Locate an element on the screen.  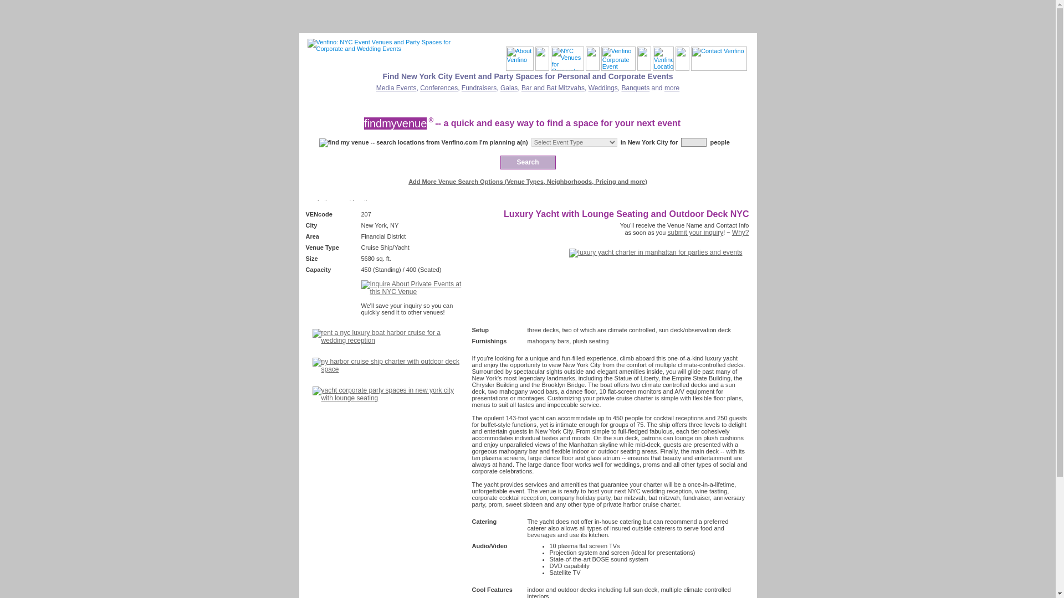
Conferences is located at coordinates (439, 88).